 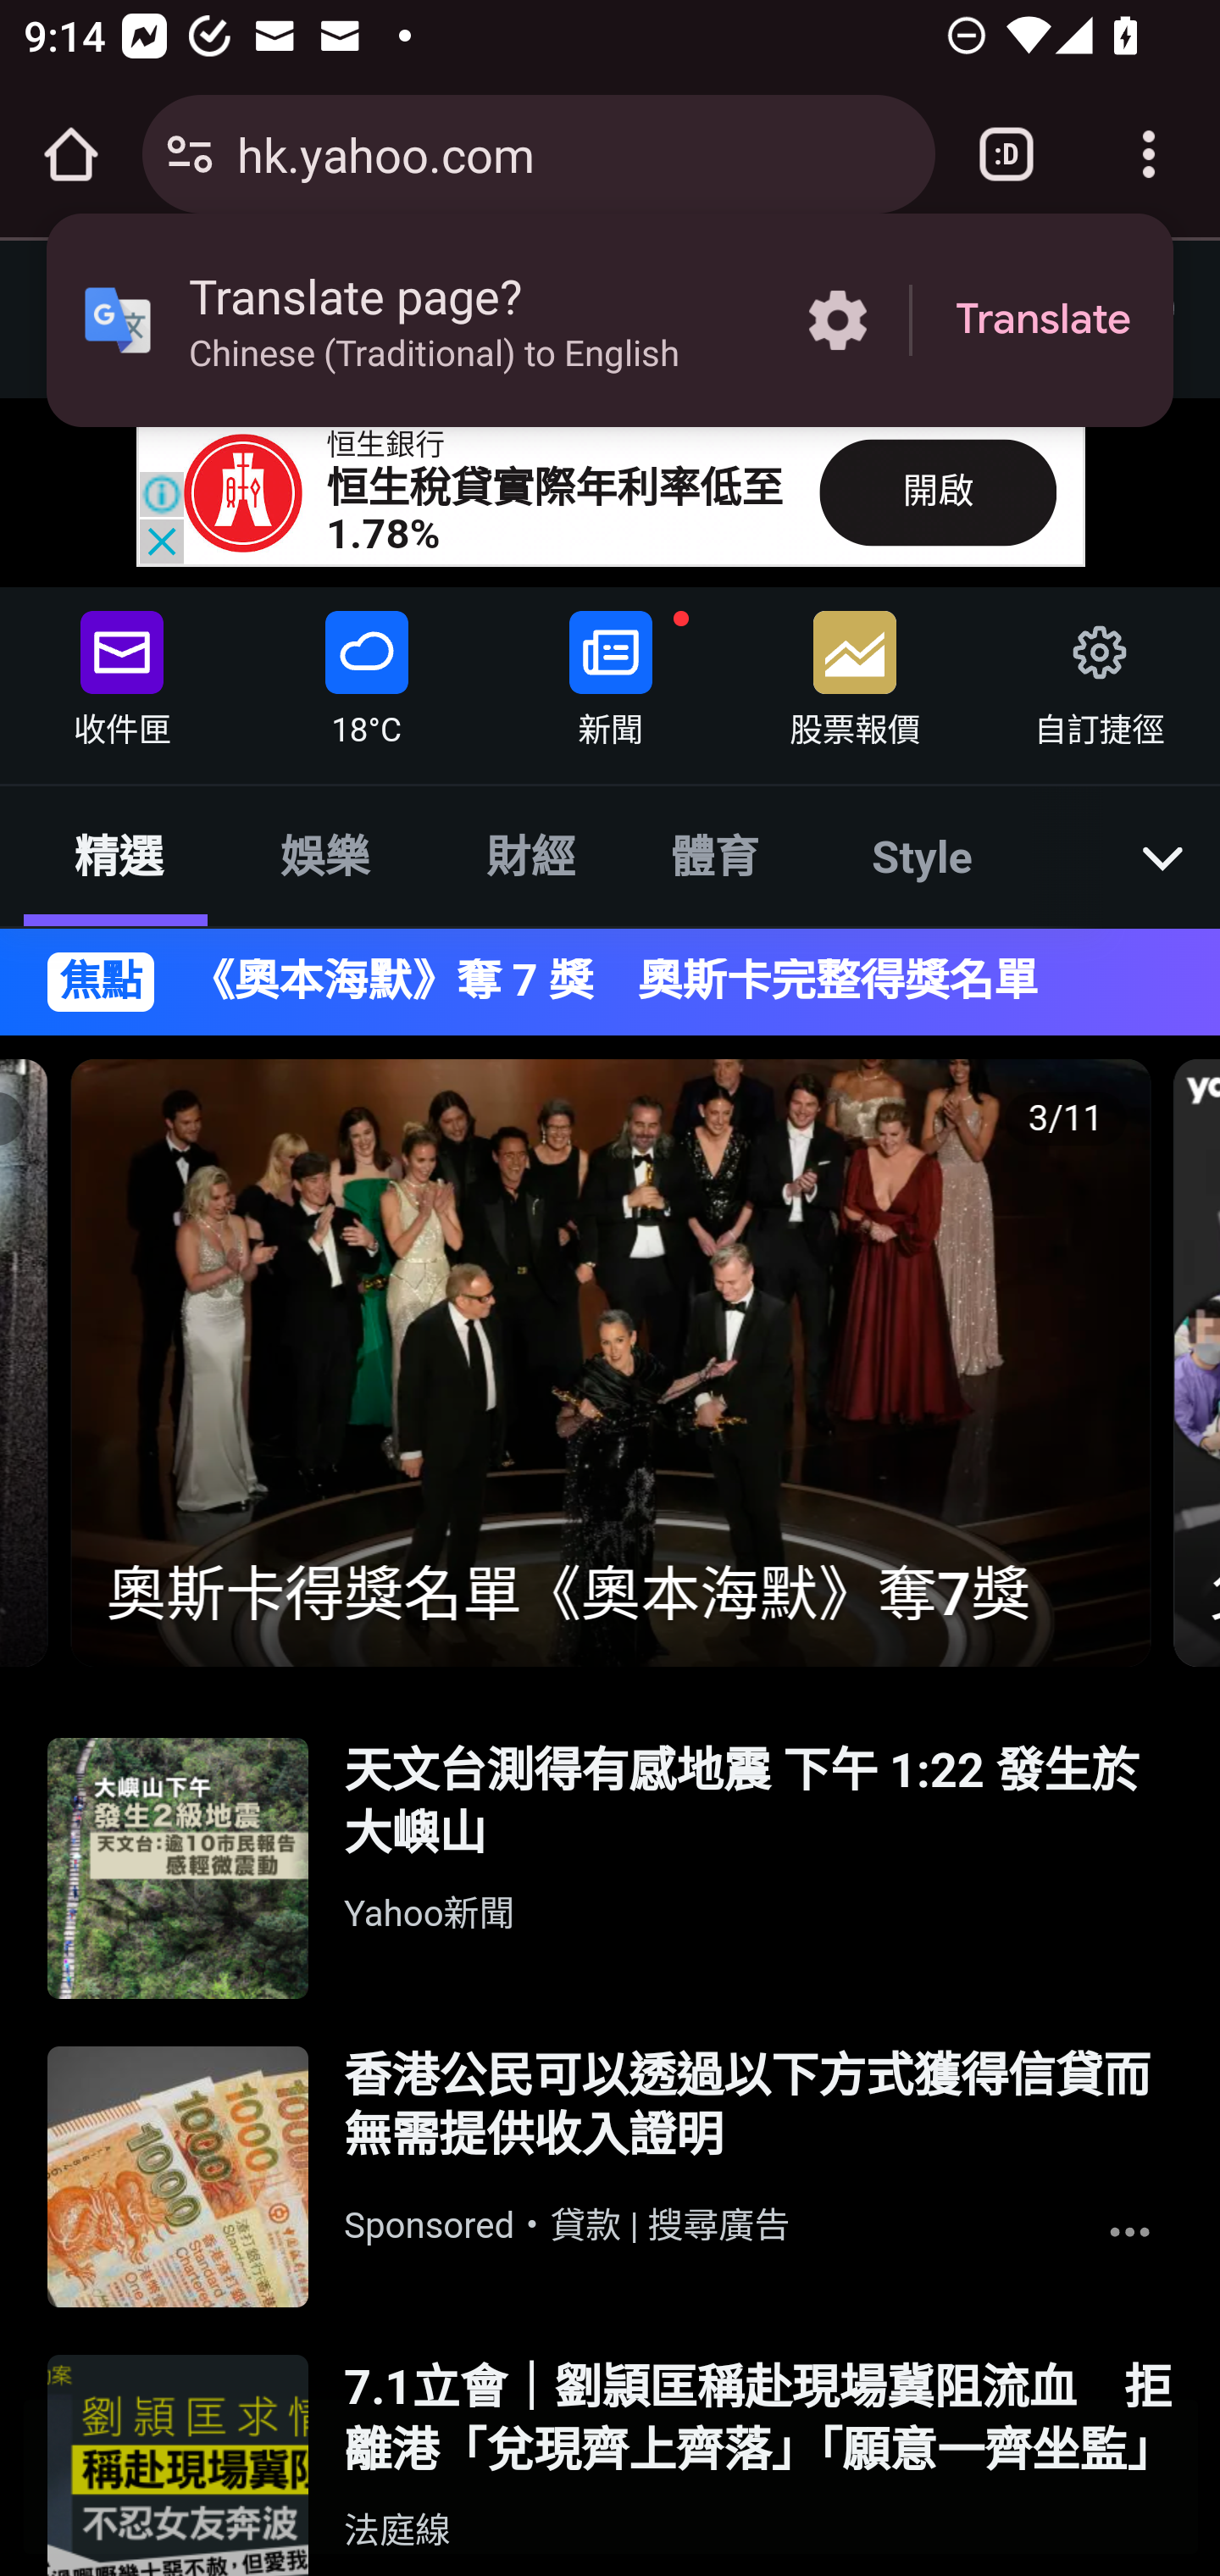 I want to click on Translate, so click(x=1043, y=320).